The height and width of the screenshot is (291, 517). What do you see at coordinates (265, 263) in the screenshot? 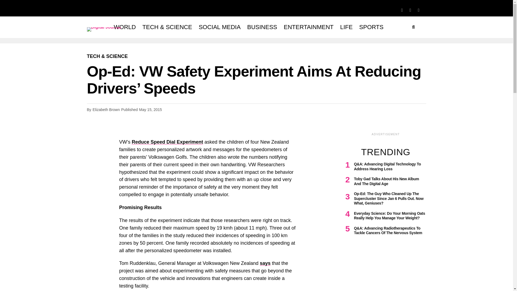
I see `says` at bounding box center [265, 263].